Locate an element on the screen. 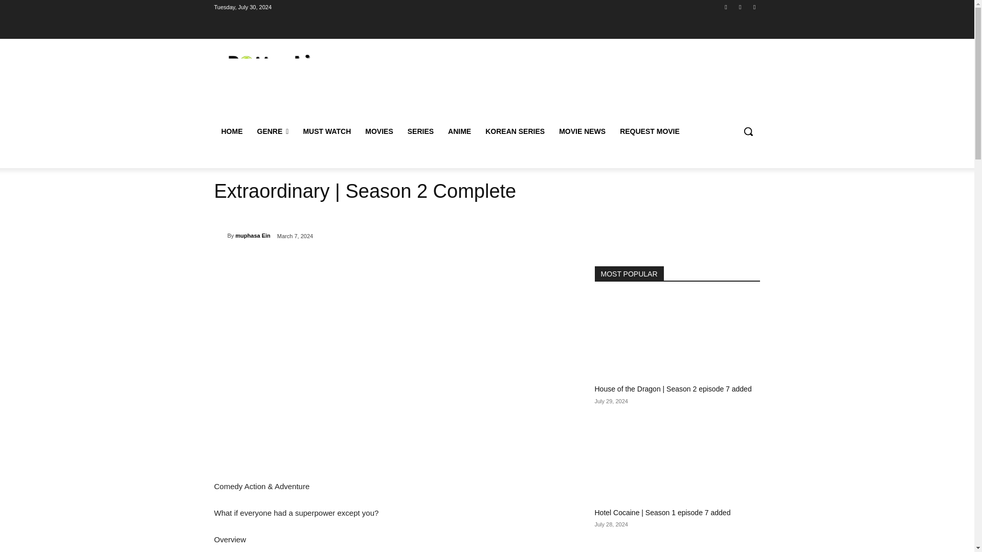 This screenshot has width=982, height=552. Facebook is located at coordinates (725, 7).